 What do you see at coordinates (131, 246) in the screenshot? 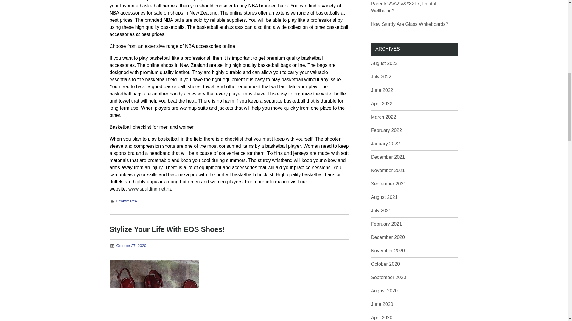
I see `October 27, 2020` at bounding box center [131, 246].